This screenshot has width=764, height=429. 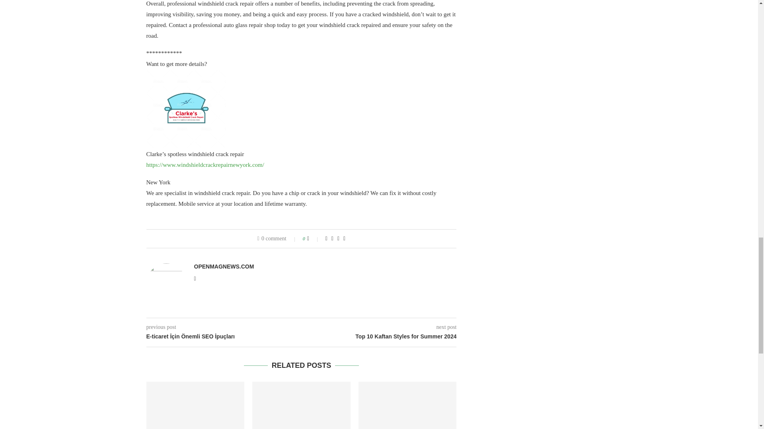 What do you see at coordinates (407, 405) in the screenshot?
I see `portones automaticos ferrobone` at bounding box center [407, 405].